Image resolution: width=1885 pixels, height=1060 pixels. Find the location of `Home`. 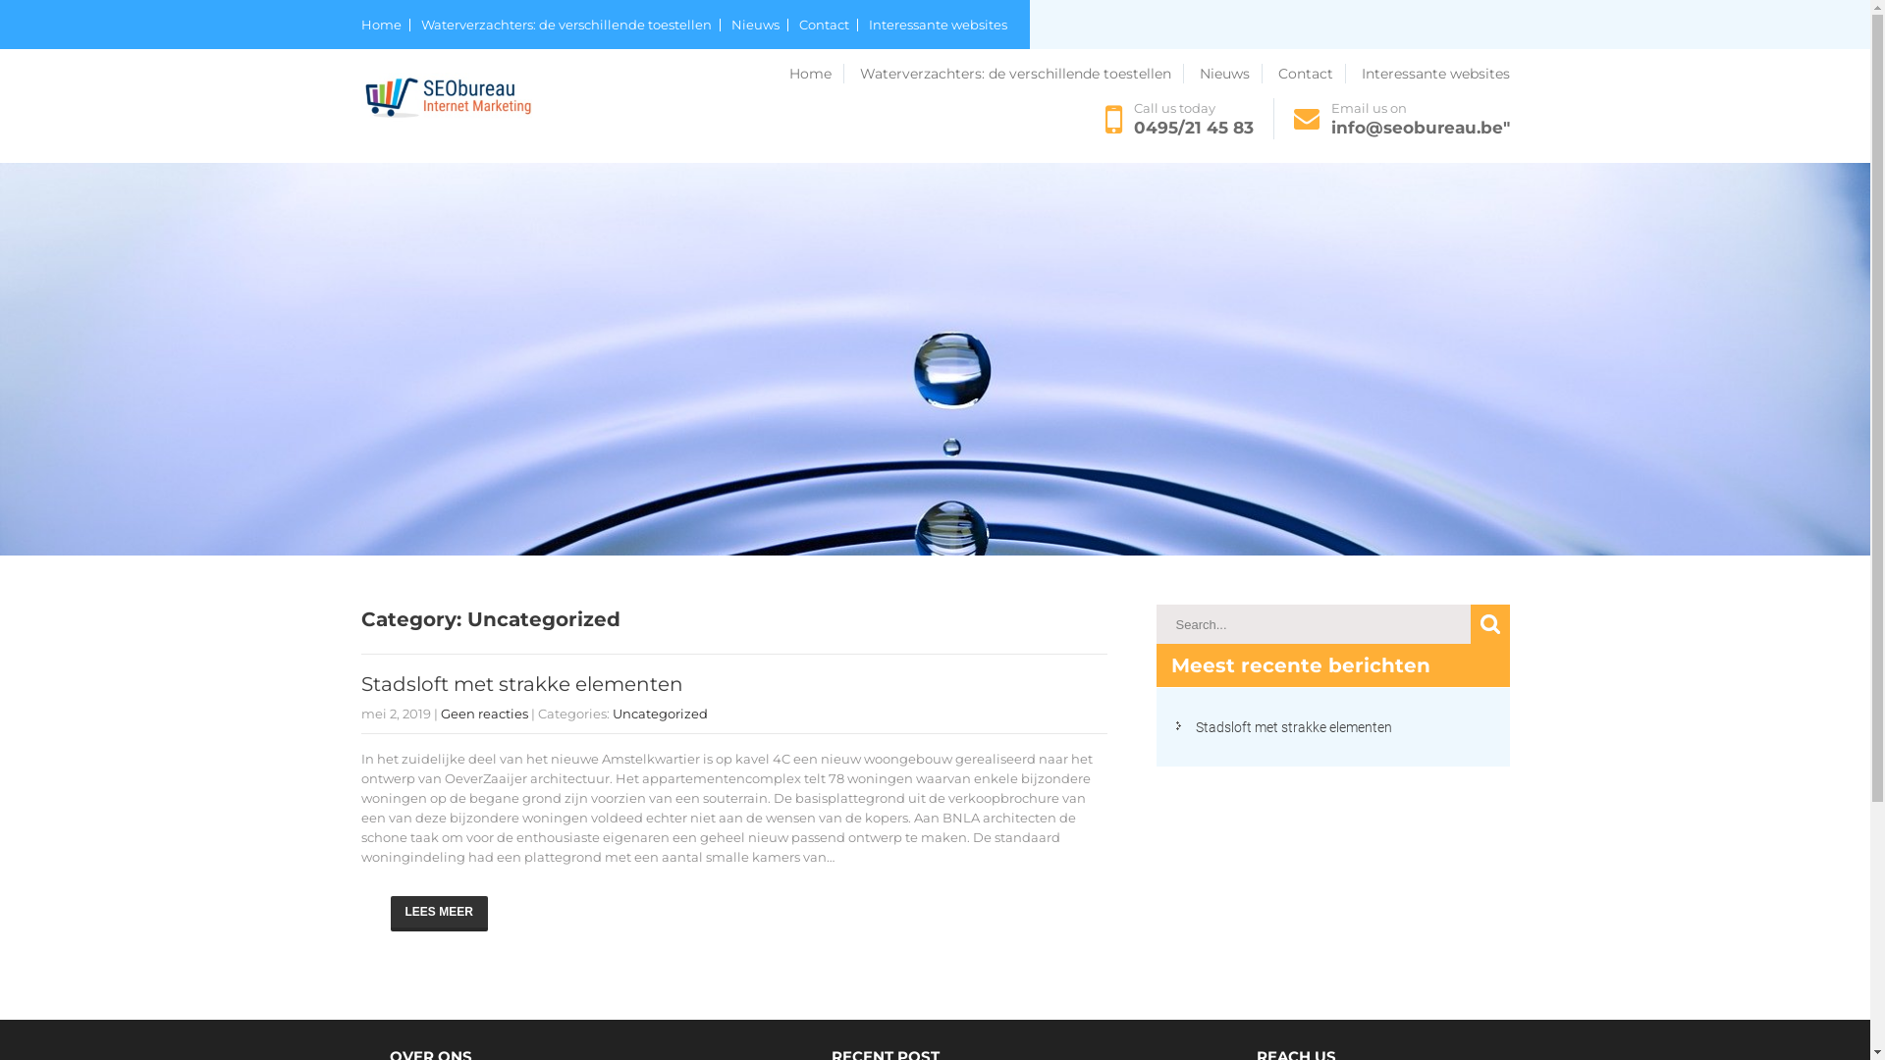

Home is located at coordinates (817, 74).